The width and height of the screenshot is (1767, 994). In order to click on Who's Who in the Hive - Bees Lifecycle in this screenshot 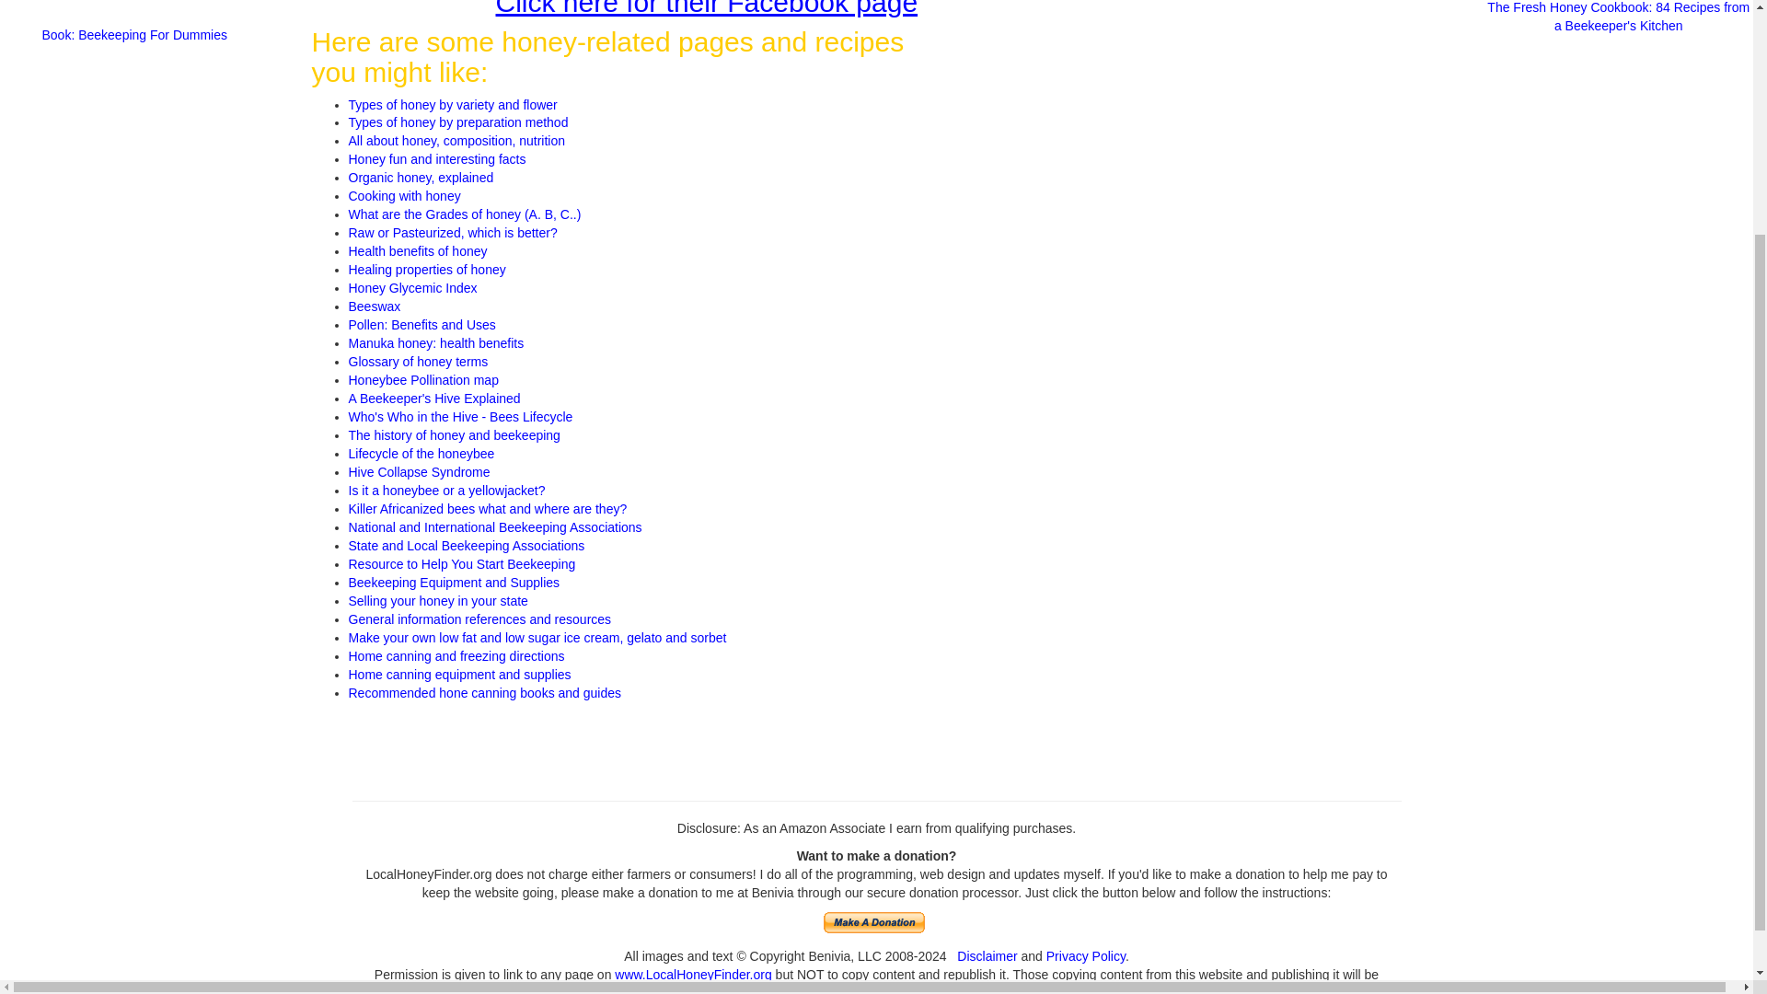, I will do `click(460, 416)`.